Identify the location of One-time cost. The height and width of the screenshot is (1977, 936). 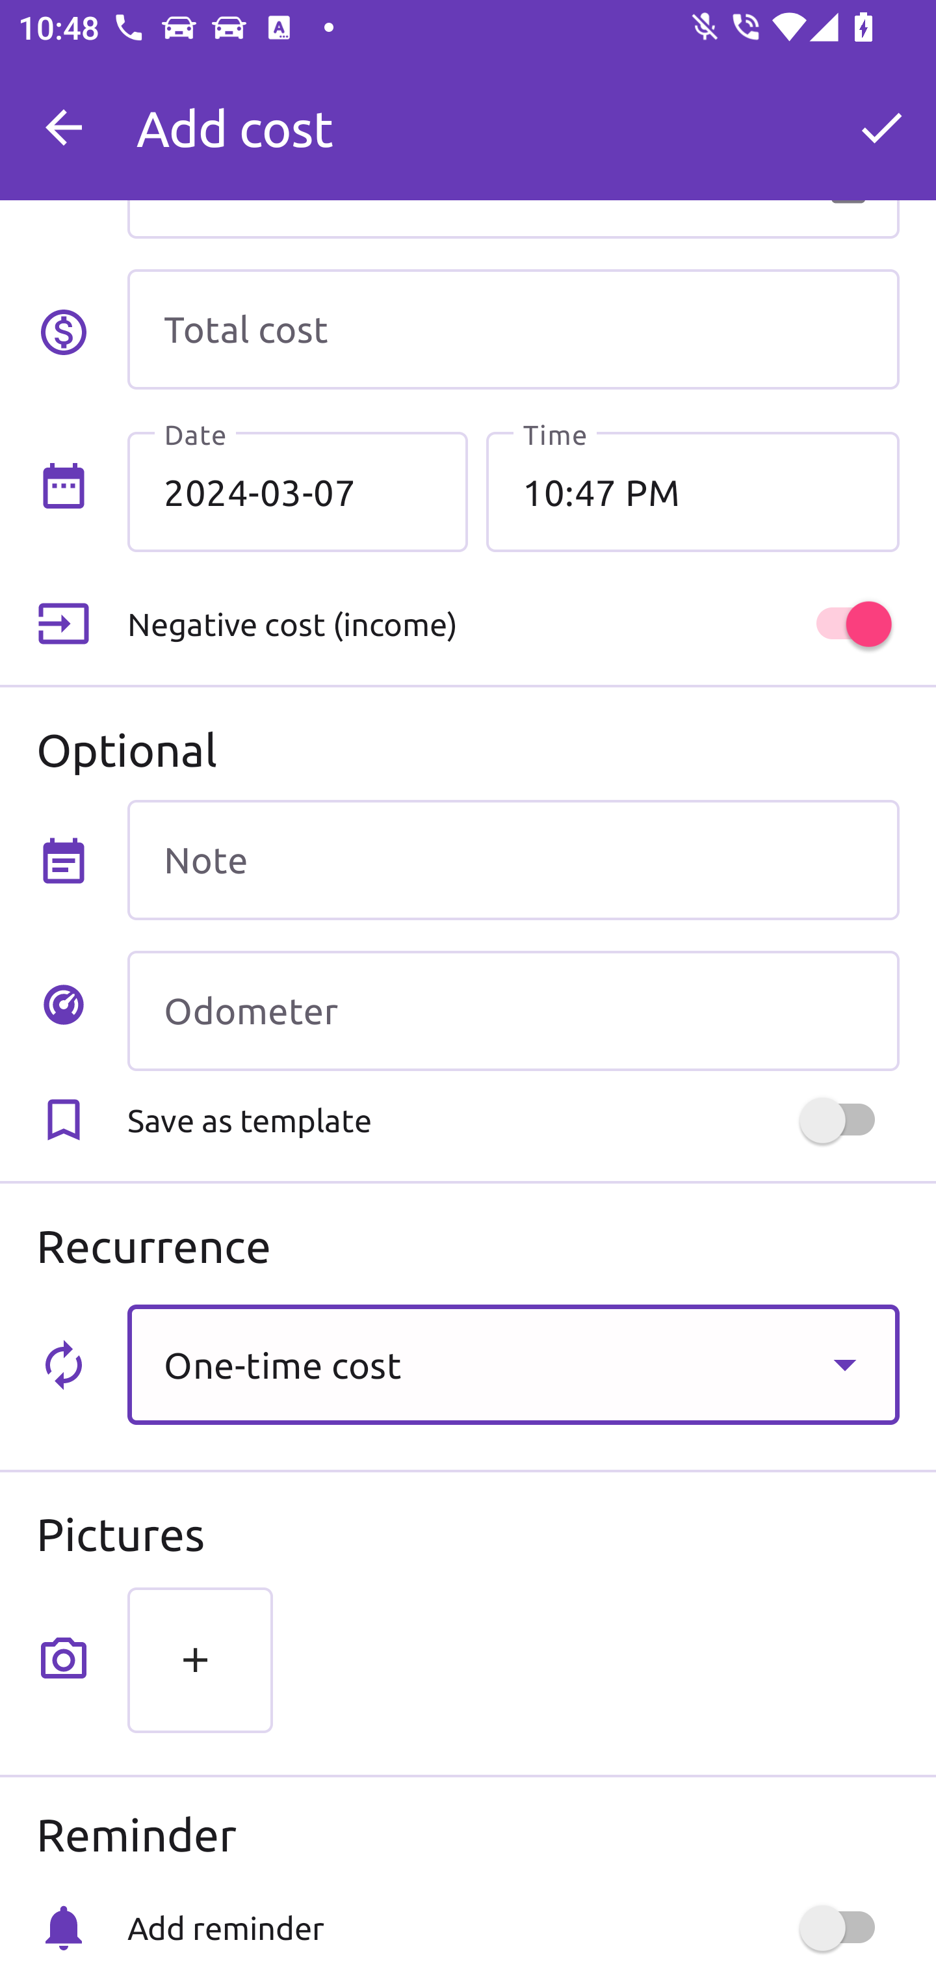
(513, 1364).